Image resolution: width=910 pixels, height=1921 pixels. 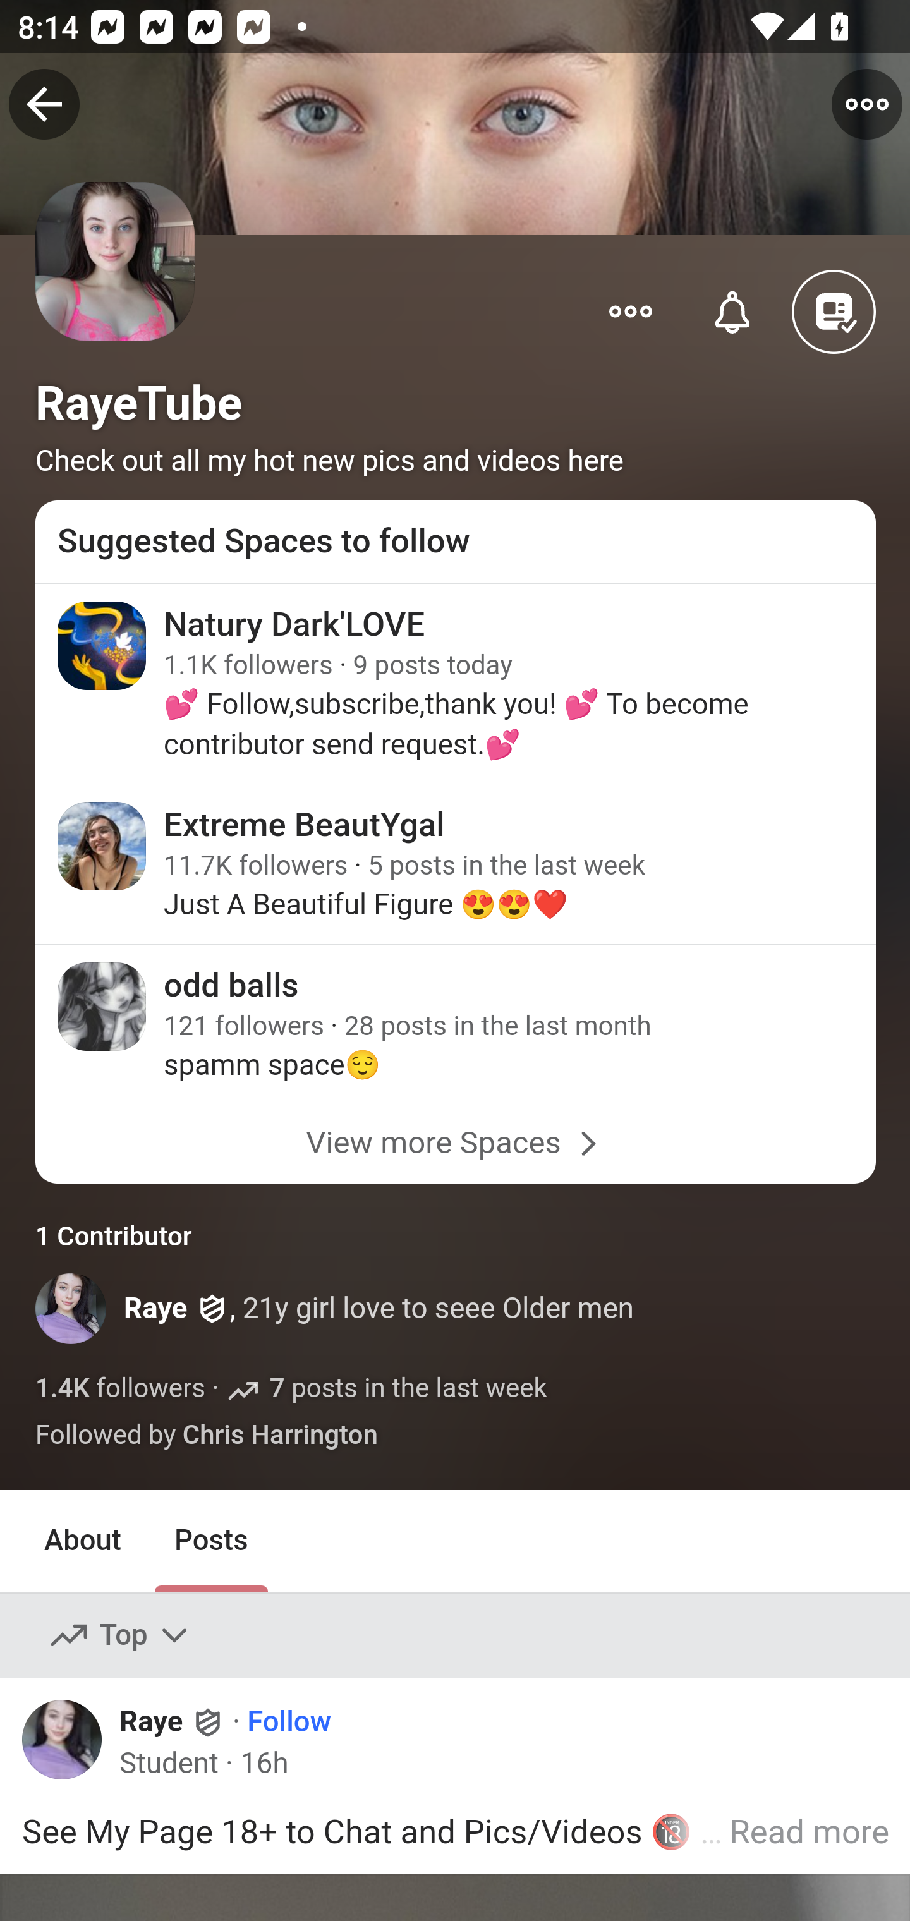 What do you see at coordinates (456, 1142) in the screenshot?
I see `View more Spaces` at bounding box center [456, 1142].